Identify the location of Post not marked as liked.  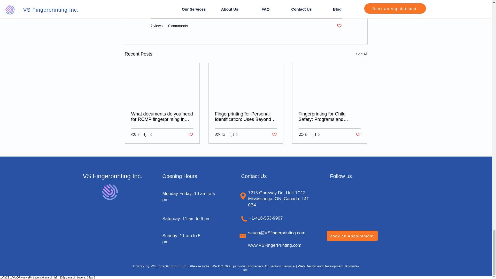
(339, 26).